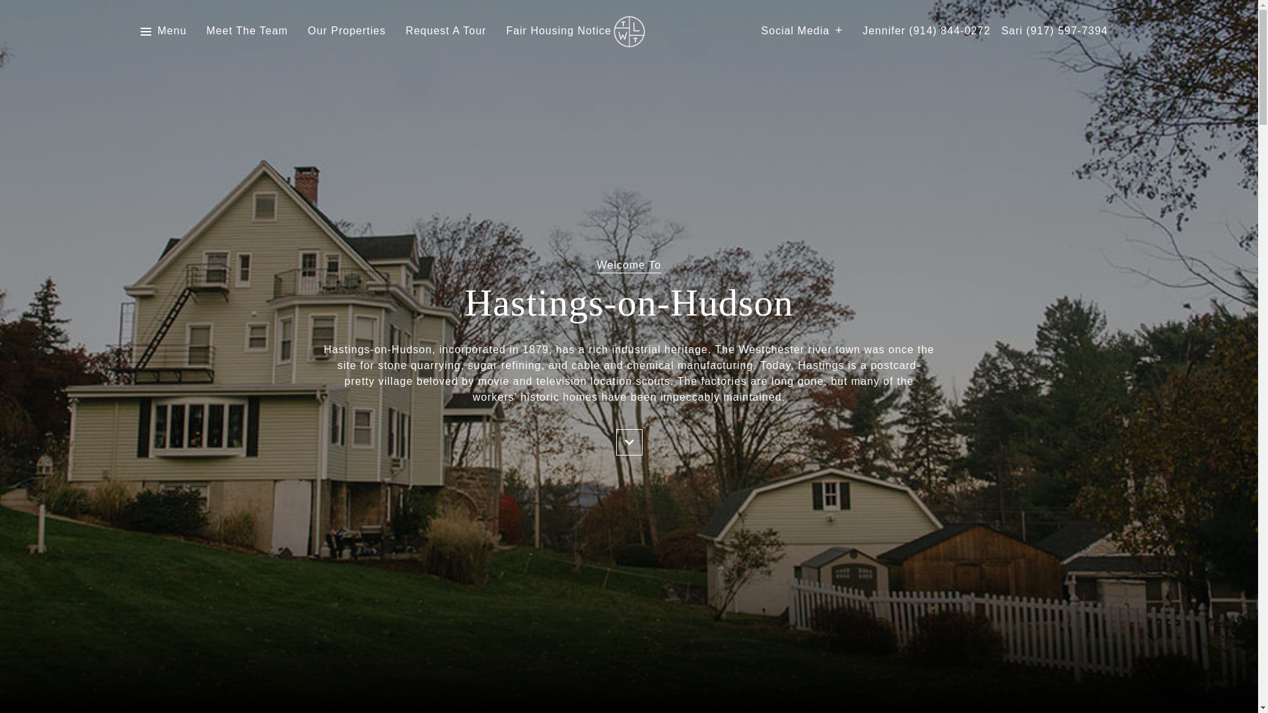 The width and height of the screenshot is (1268, 713). I want to click on Menu, so click(172, 31).